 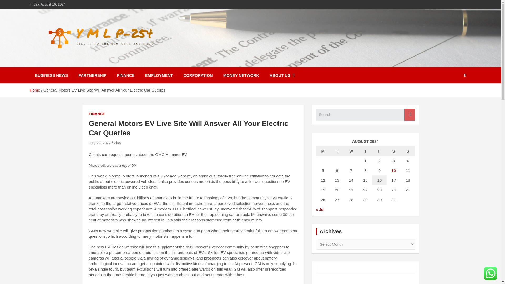 What do you see at coordinates (408, 151) in the screenshot?
I see `Sunday` at bounding box center [408, 151].